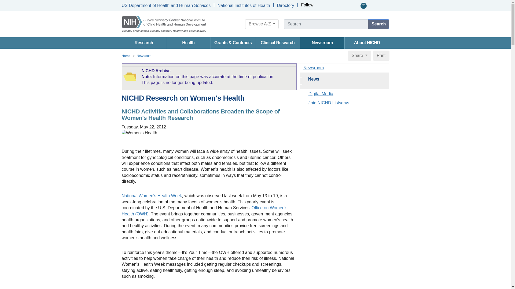  I want to click on follow us on Facebook, so click(320, 6).